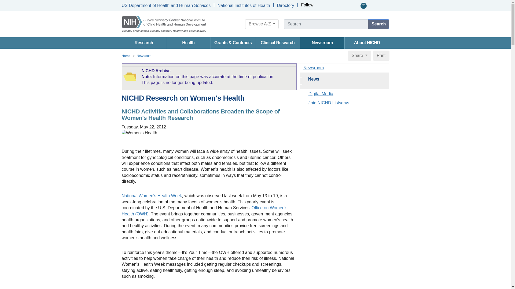  I want to click on follow us on Facebook, so click(320, 6).